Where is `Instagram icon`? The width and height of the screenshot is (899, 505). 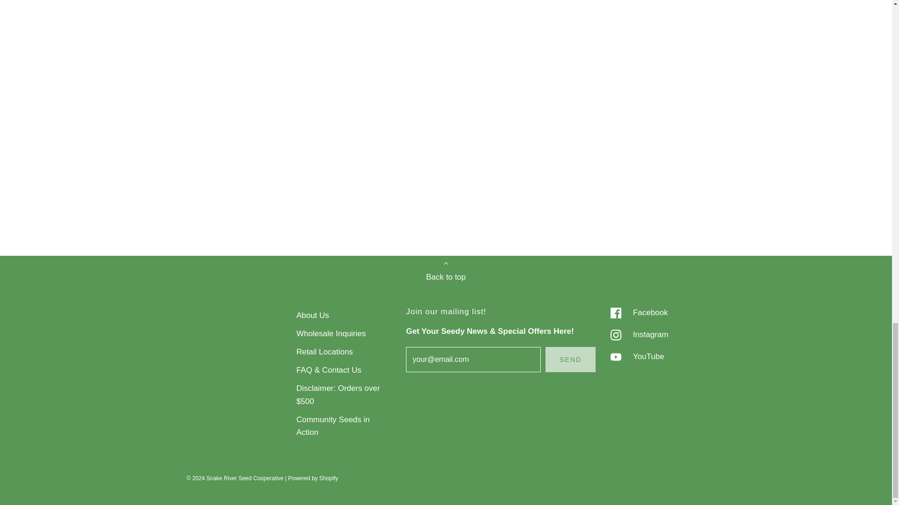 Instagram icon is located at coordinates (615, 335).